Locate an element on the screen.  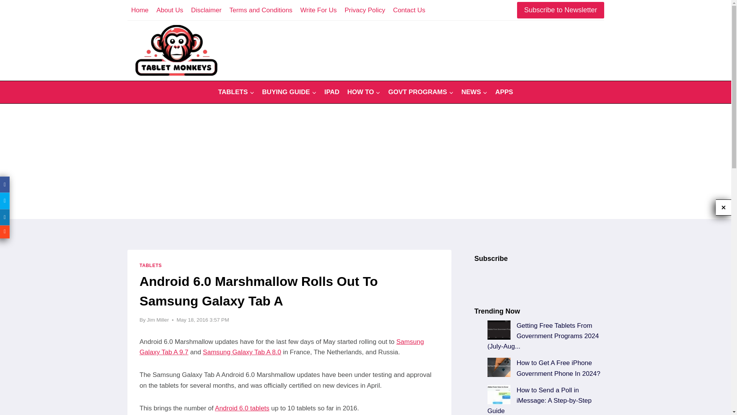
Samsung Galaxy Tab A 8.0 is located at coordinates (242, 352).